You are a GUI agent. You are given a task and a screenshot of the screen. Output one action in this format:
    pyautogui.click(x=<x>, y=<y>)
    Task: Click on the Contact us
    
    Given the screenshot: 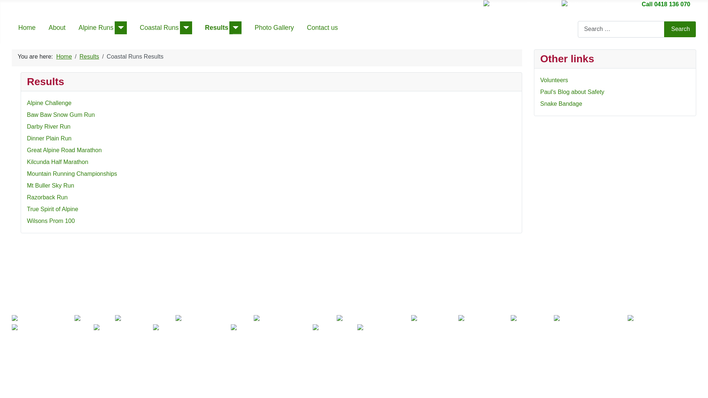 What is the action you would take?
    pyautogui.click(x=322, y=28)
    